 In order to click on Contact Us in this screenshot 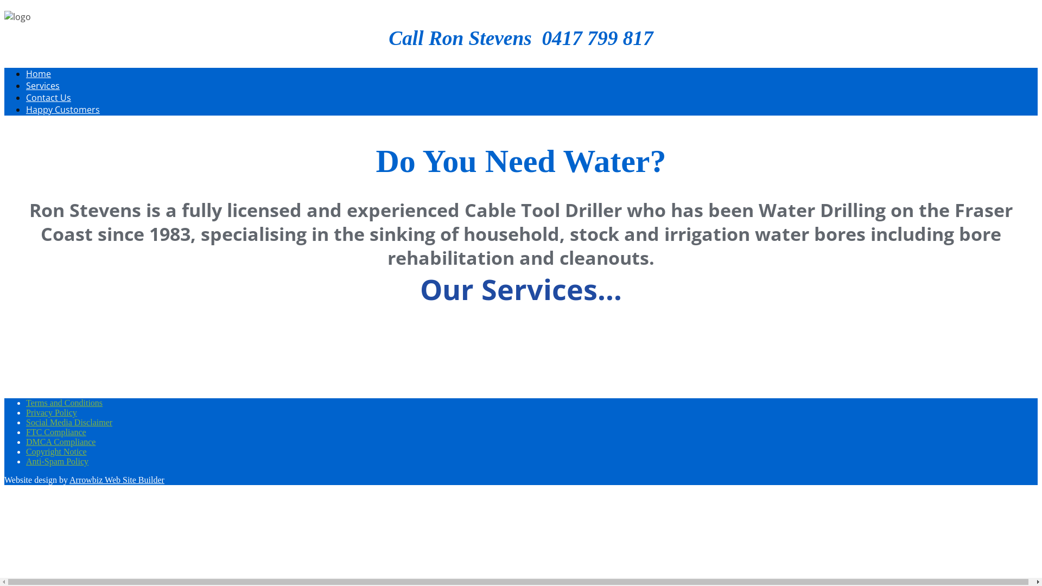, I will do `click(49, 98)`.